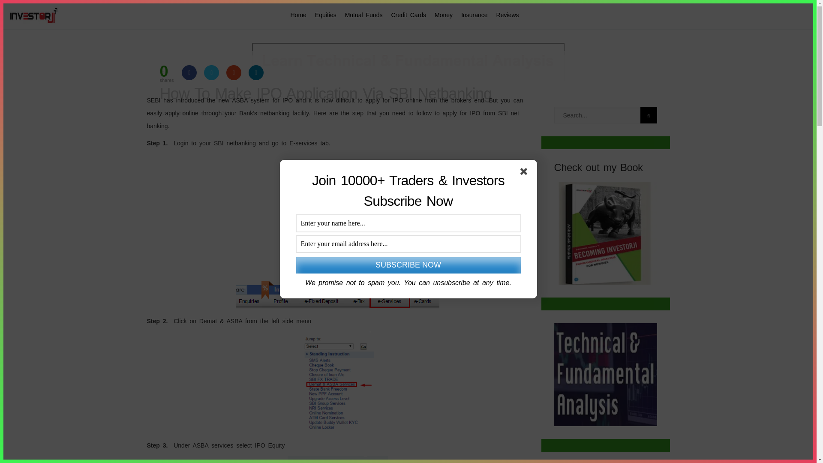 The height and width of the screenshot is (463, 823). I want to click on 4 comments, so click(260, 113).